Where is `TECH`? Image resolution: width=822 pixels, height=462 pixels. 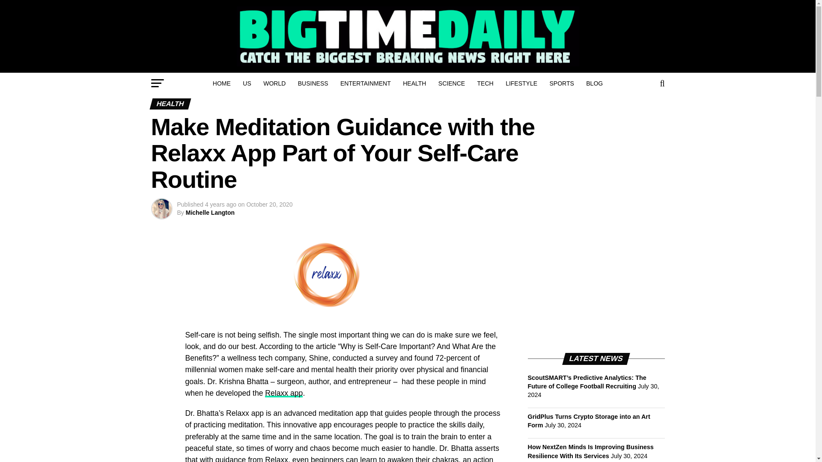
TECH is located at coordinates (485, 83).